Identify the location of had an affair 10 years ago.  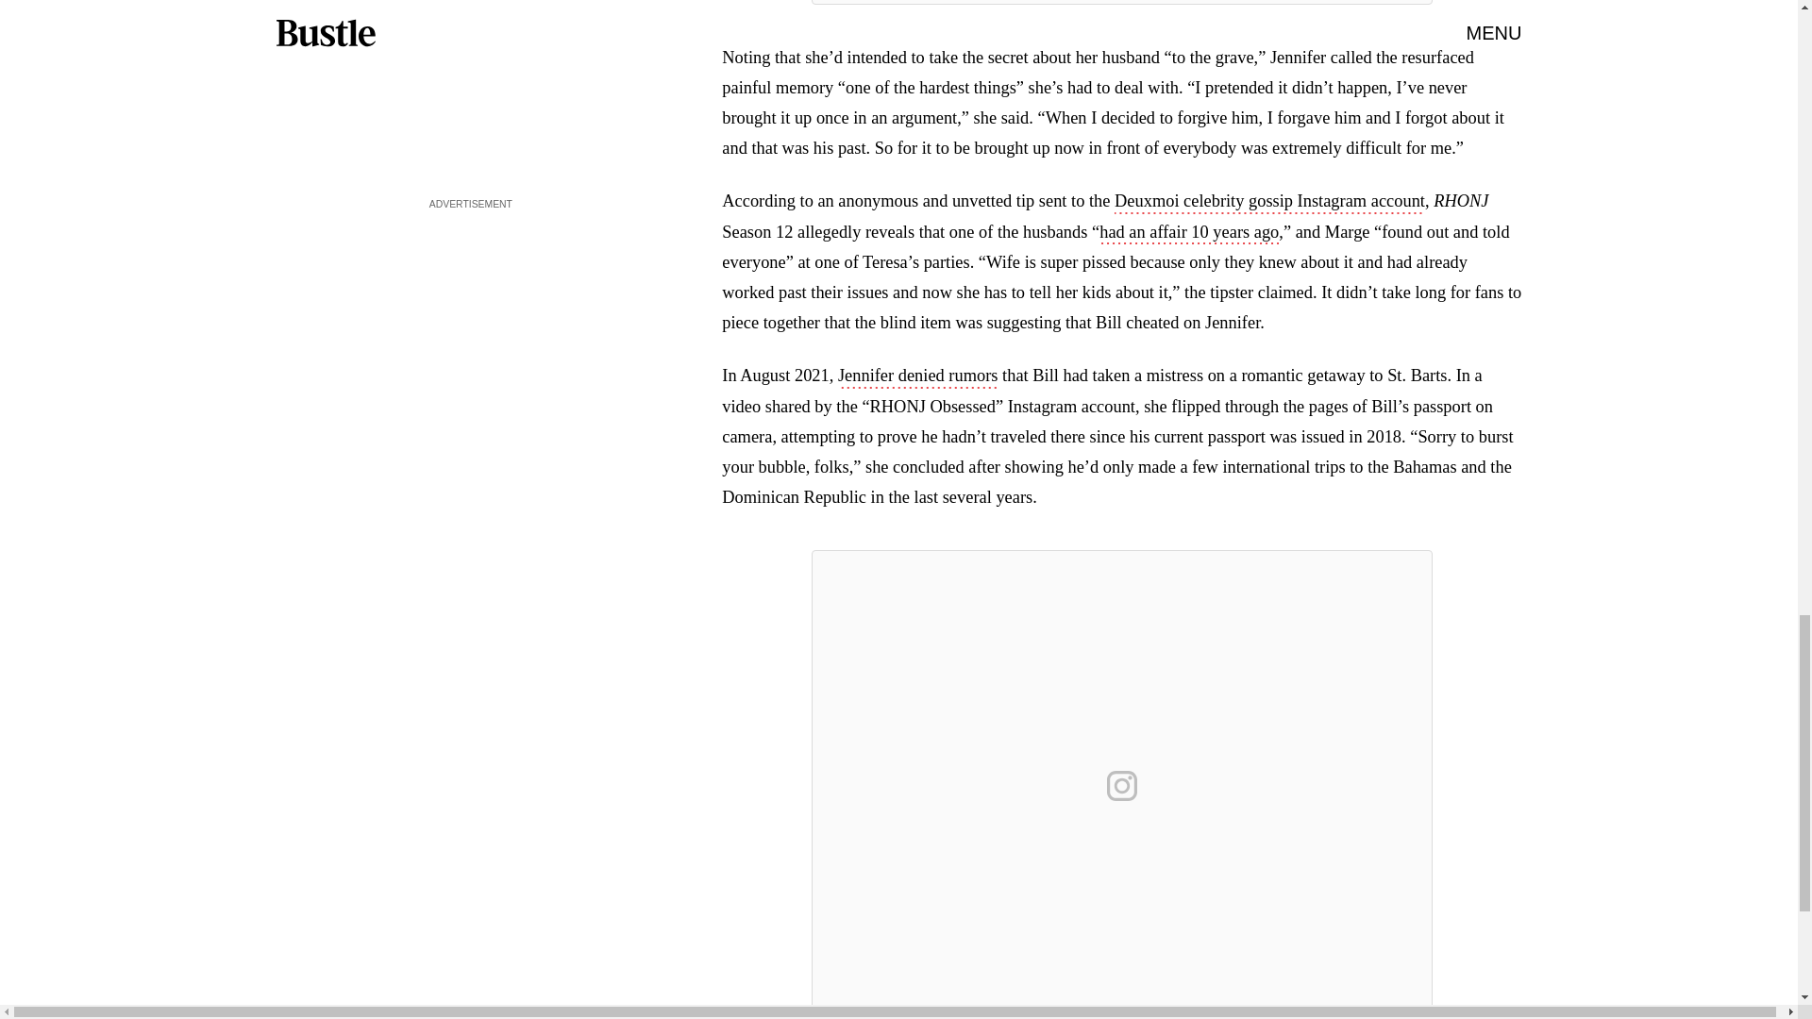
(1189, 234).